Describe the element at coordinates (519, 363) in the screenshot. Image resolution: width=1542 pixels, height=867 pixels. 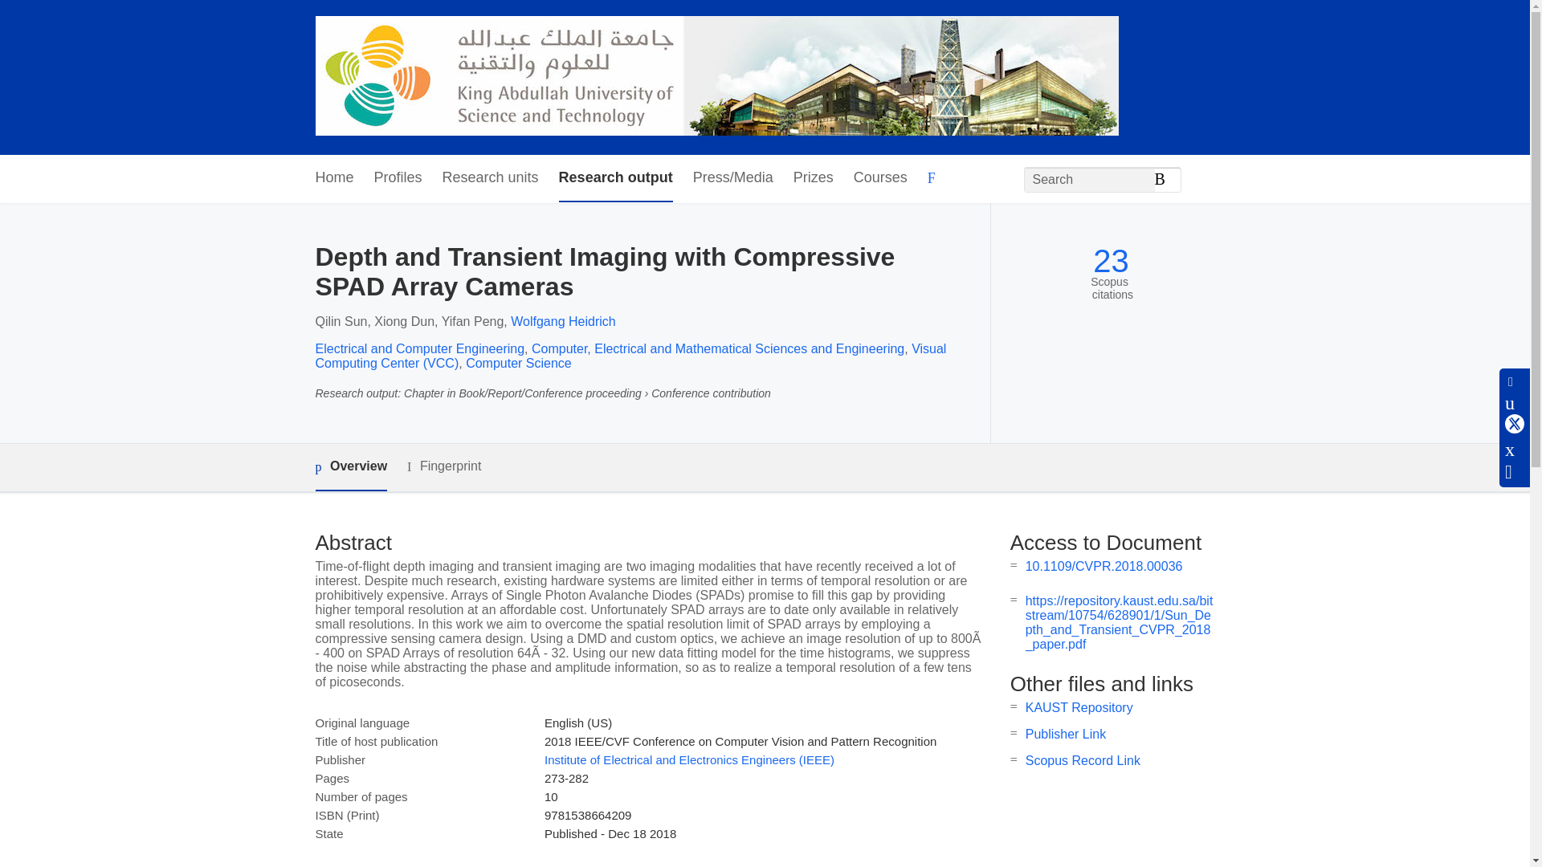
I see `Computer Science` at that location.